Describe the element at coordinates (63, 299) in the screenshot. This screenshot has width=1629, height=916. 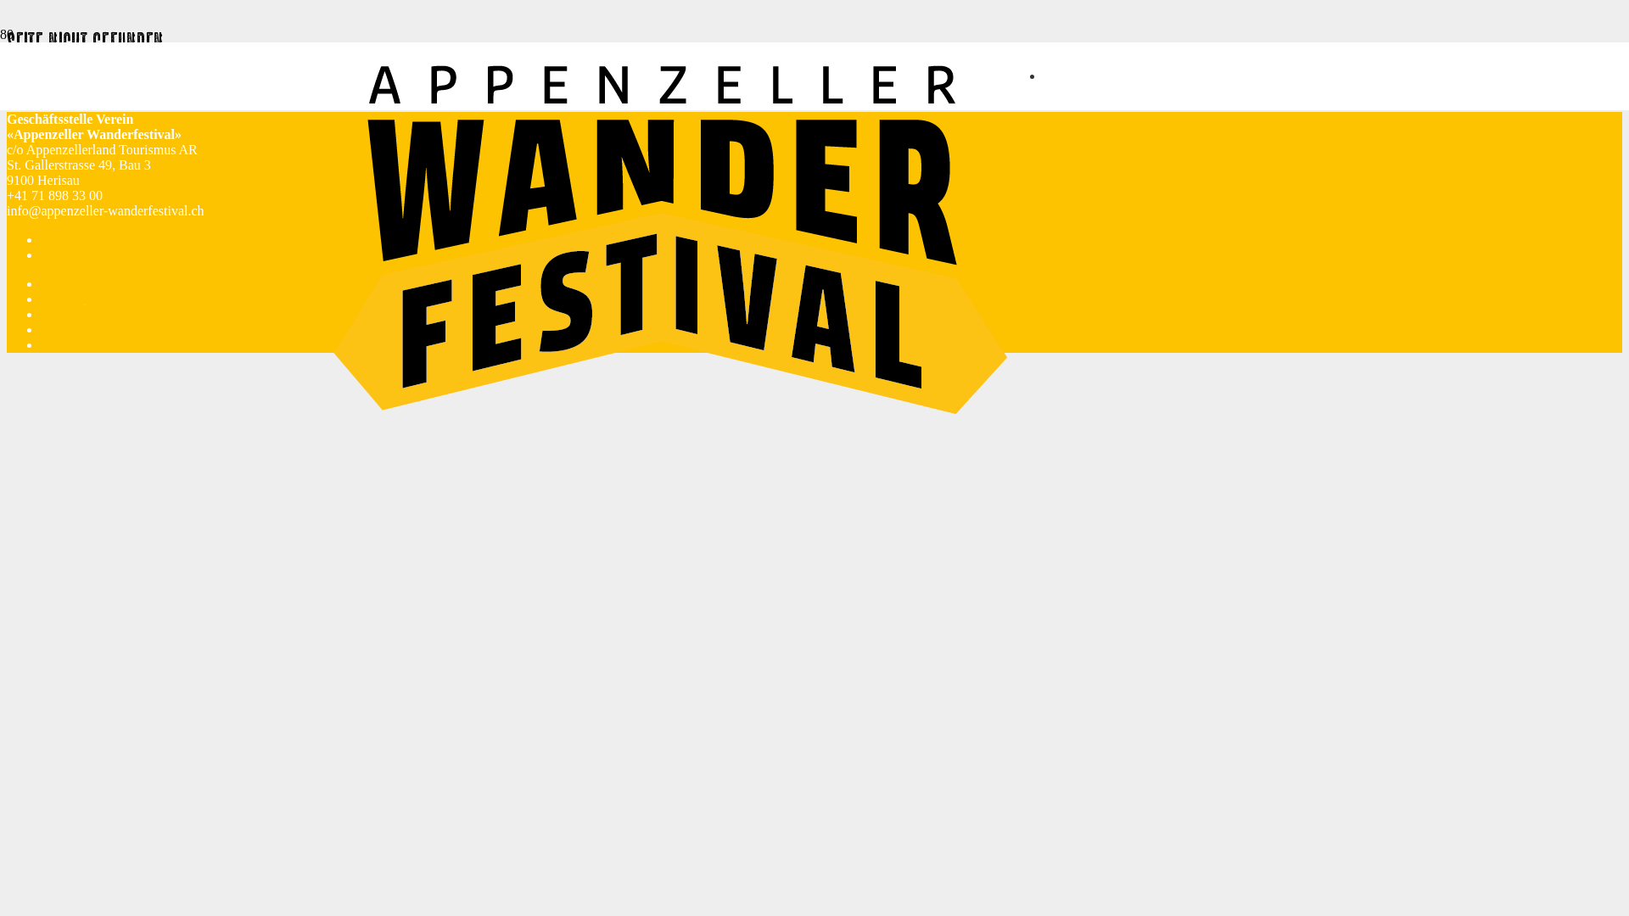
I see `Kontakt` at that location.